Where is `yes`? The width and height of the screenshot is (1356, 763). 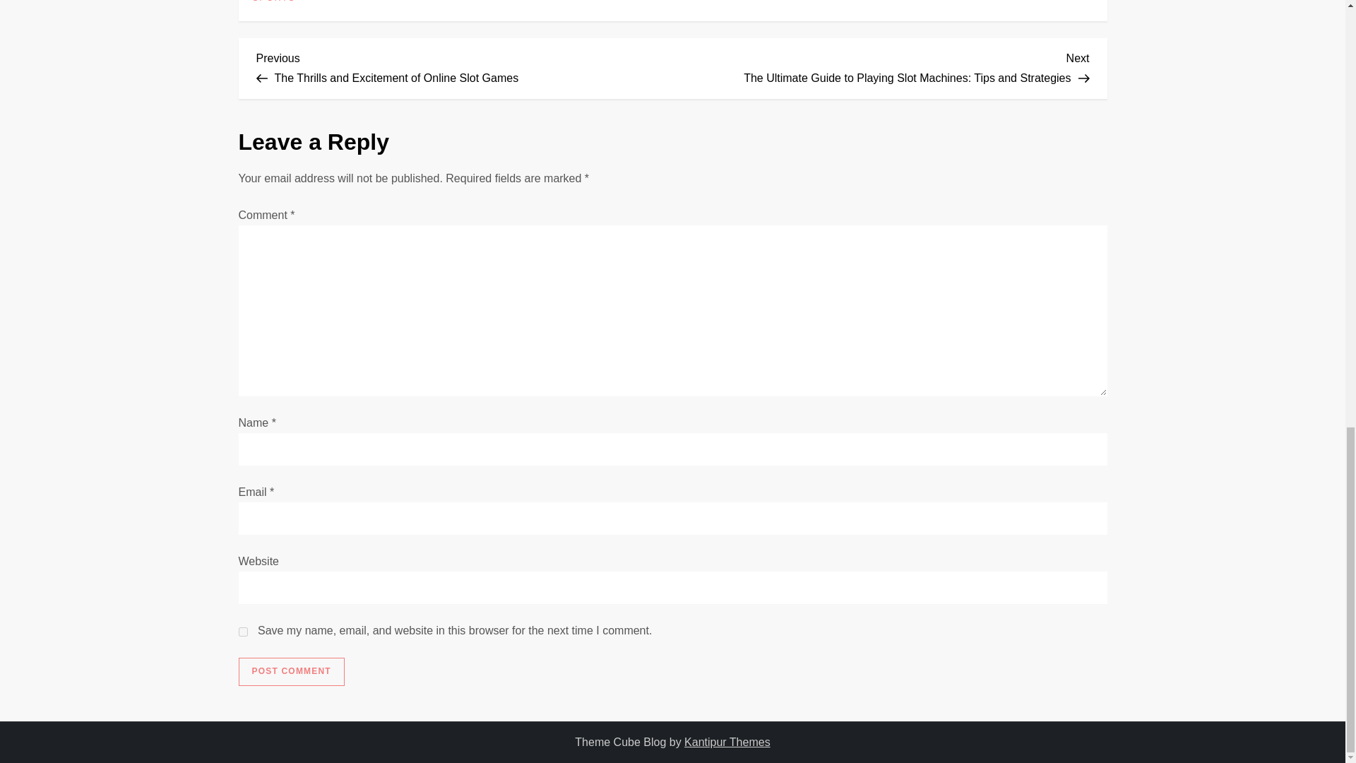 yes is located at coordinates (243, 632).